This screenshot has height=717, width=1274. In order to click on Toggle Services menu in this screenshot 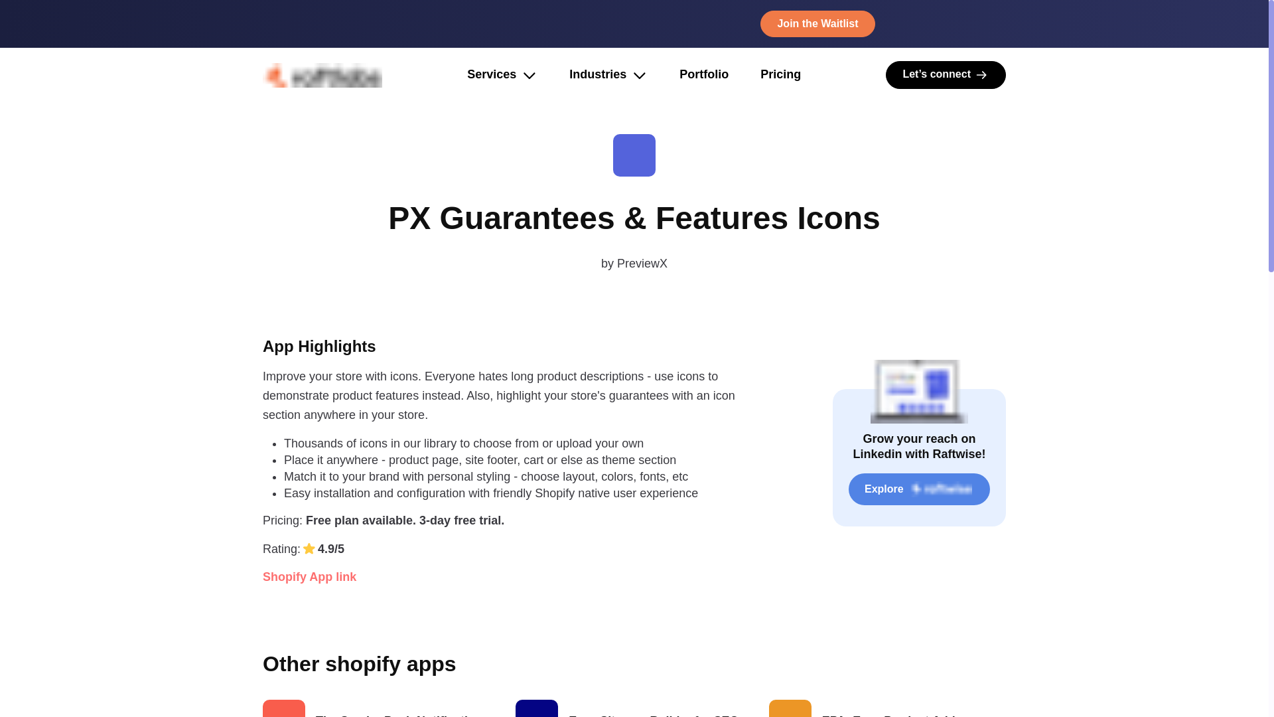, I will do `click(530, 76)`.